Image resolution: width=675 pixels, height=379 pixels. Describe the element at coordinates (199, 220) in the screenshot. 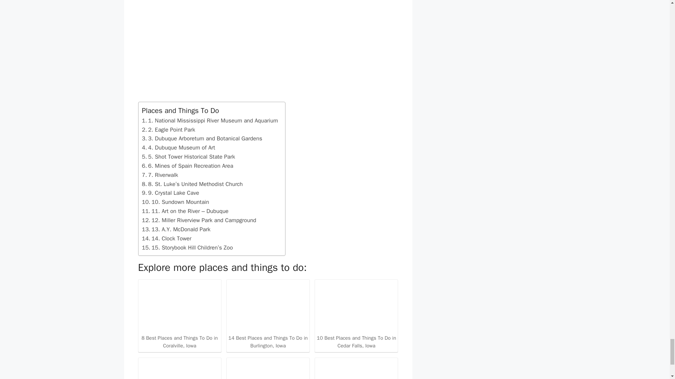

I see `12. Miller Riverview Park and Campground` at that location.